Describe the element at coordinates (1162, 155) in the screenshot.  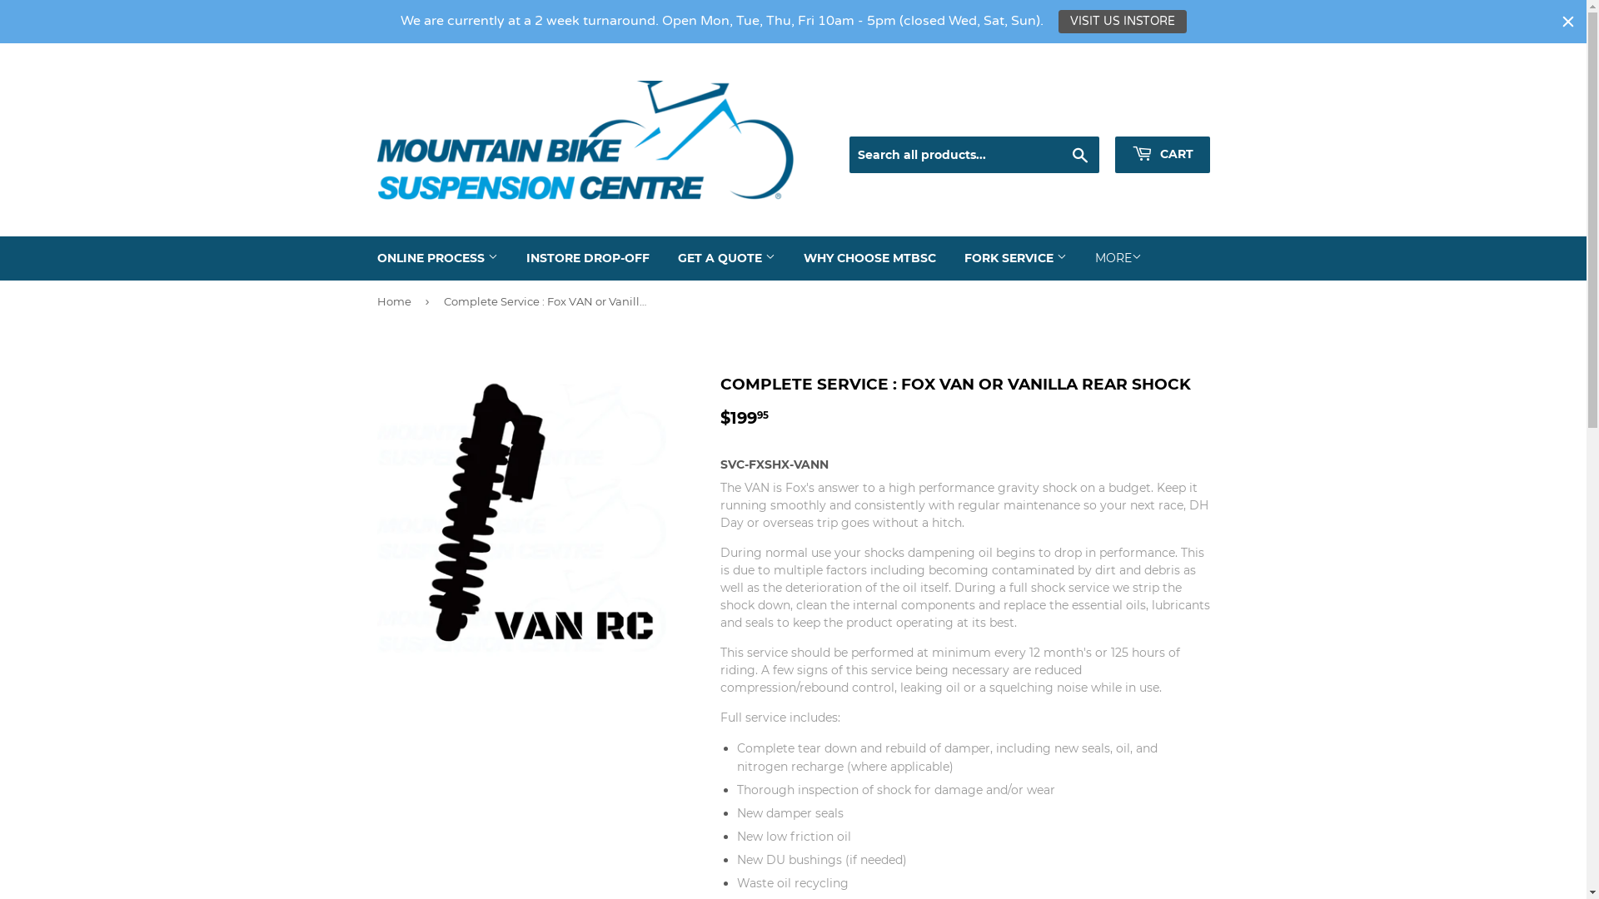
I see `CART` at that location.